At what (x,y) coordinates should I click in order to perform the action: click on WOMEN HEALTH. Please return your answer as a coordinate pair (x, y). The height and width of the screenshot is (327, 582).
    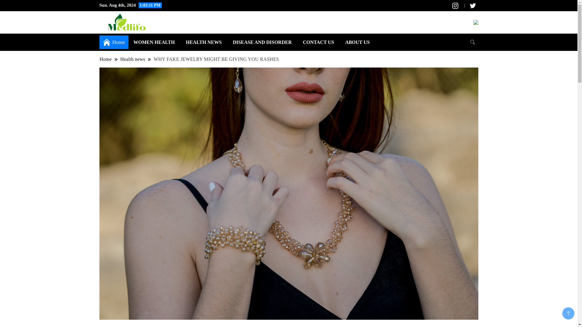
    Looking at the image, I should click on (154, 42).